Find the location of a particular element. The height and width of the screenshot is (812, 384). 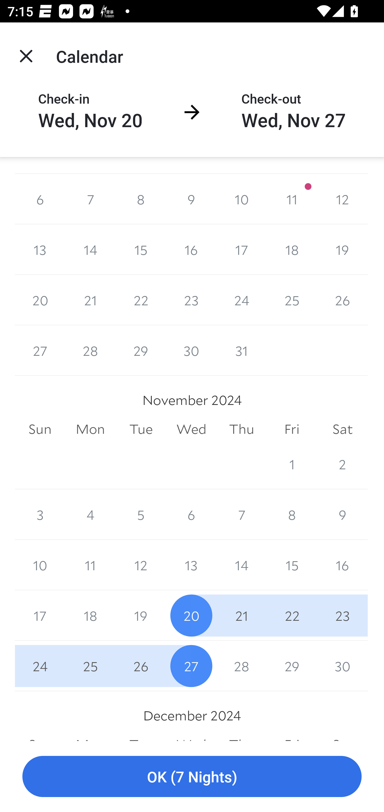

Tue is located at coordinates (141, 429).